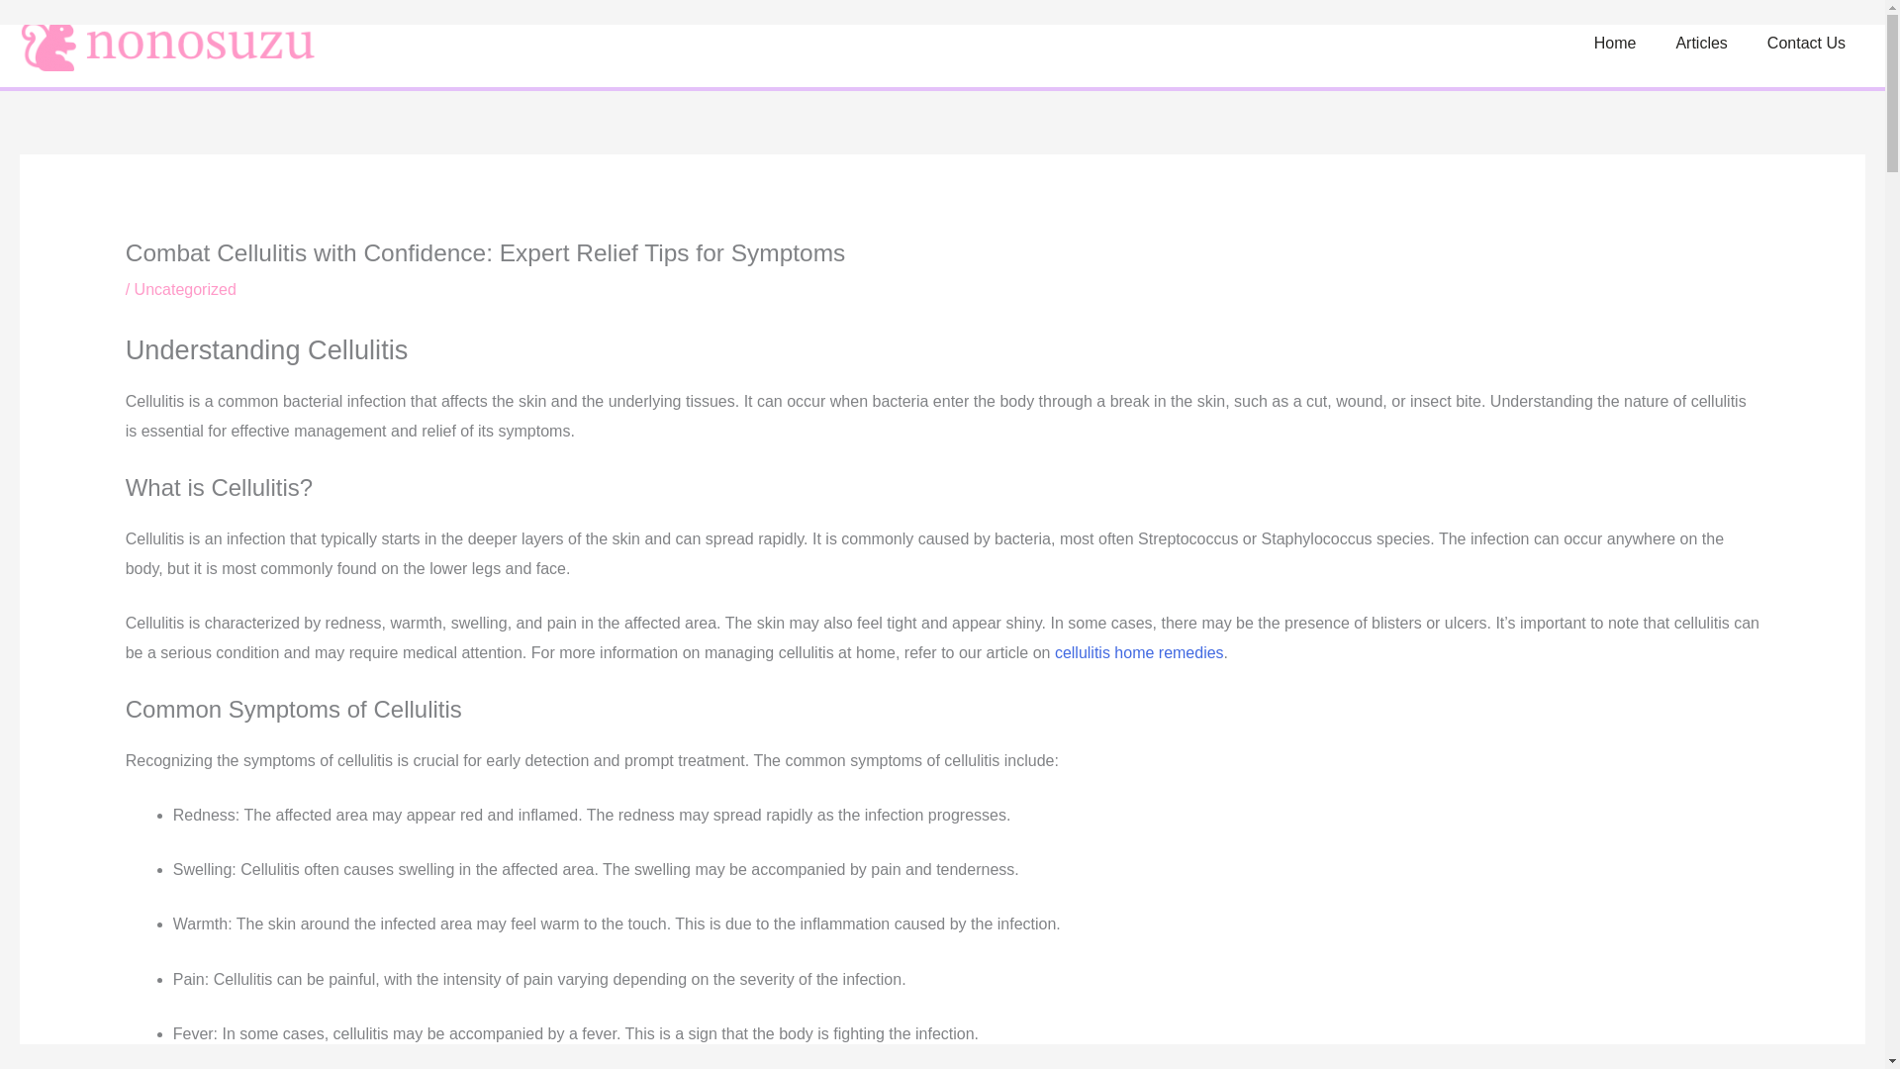 The image size is (1900, 1069). I want to click on Contact Us, so click(1807, 43).